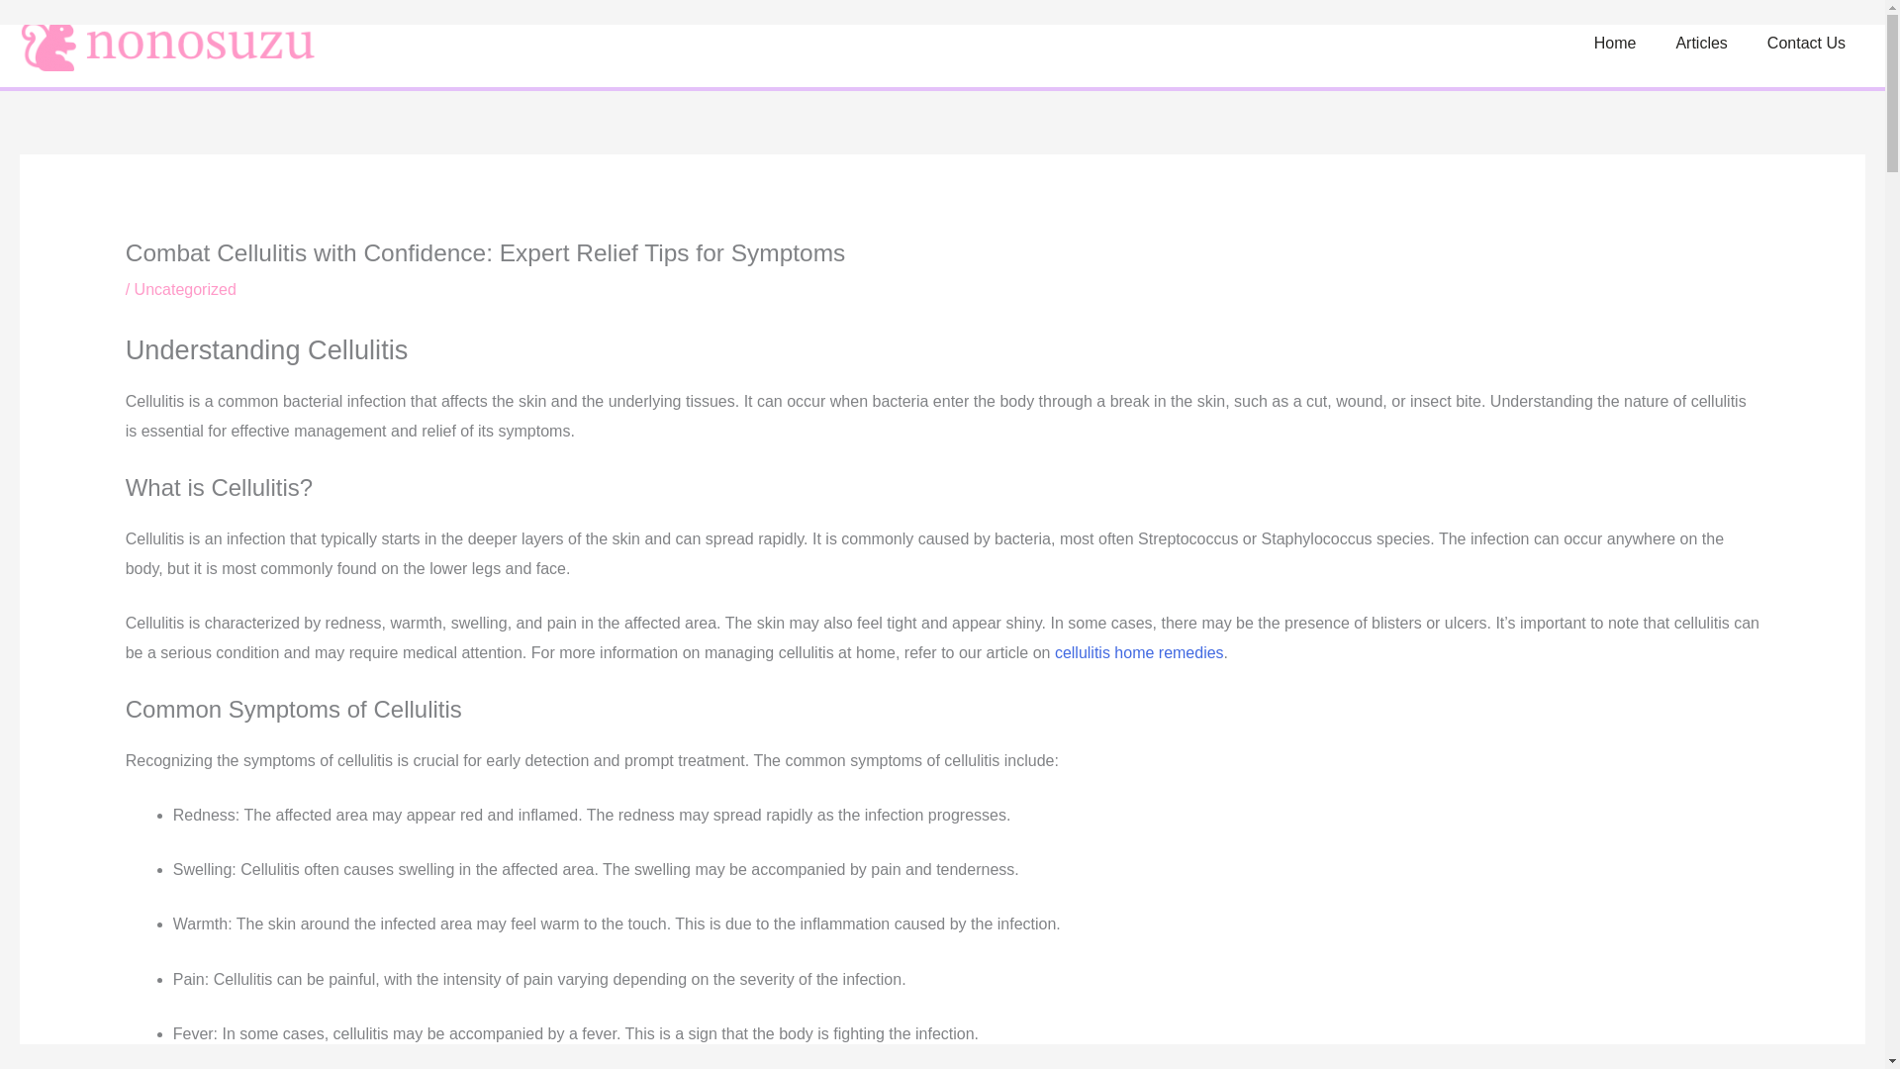 The image size is (1900, 1069). I want to click on Contact Us, so click(1807, 43).